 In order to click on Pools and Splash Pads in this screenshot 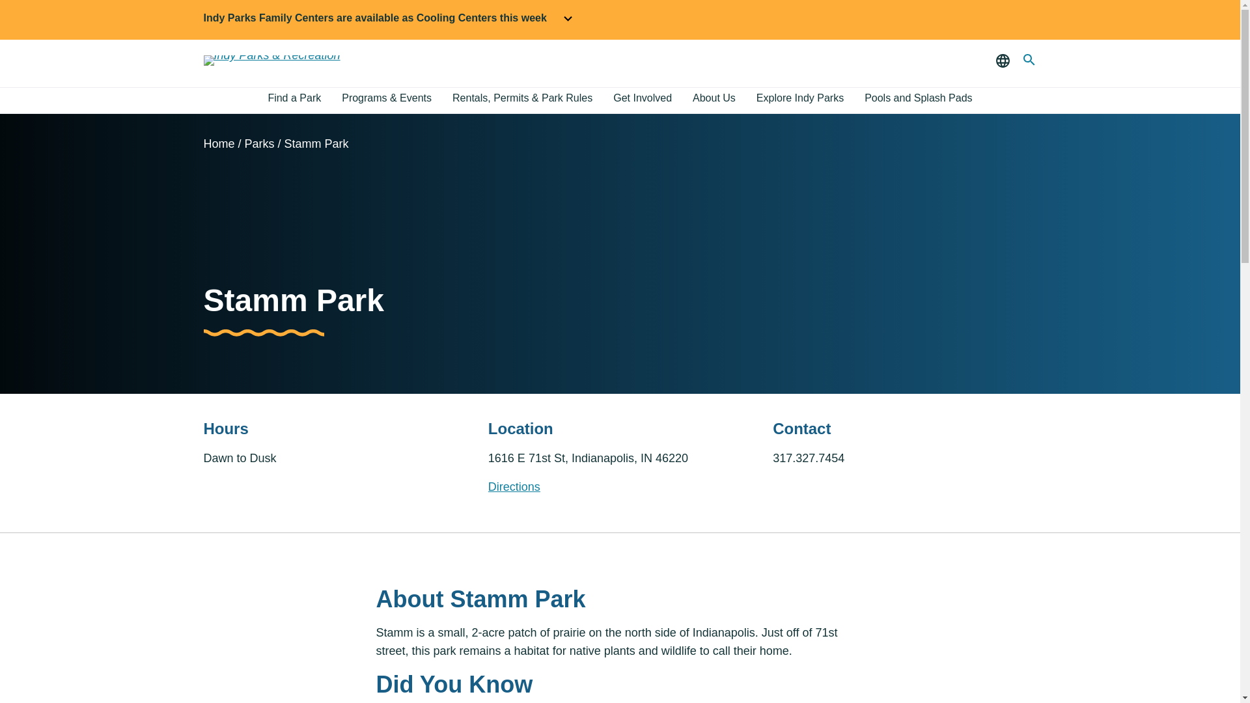, I will do `click(918, 99)`.